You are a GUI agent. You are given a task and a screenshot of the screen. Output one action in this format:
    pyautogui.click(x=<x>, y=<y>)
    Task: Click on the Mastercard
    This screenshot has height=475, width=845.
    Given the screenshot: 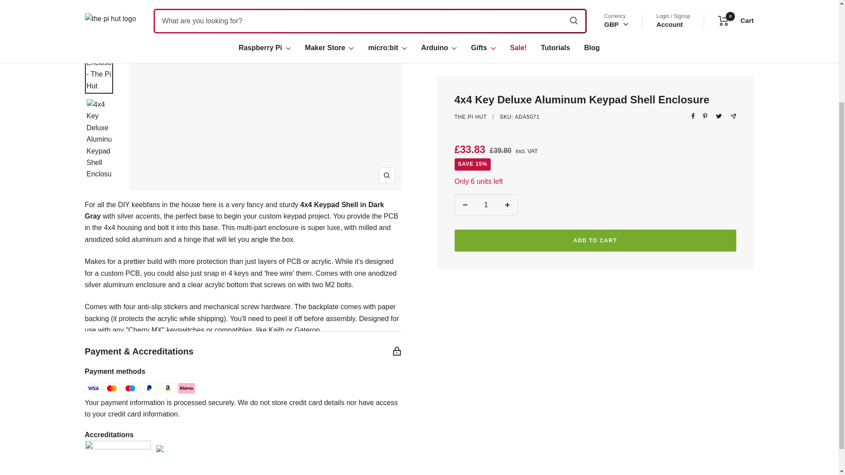 What is the action you would take?
    pyautogui.click(x=111, y=388)
    